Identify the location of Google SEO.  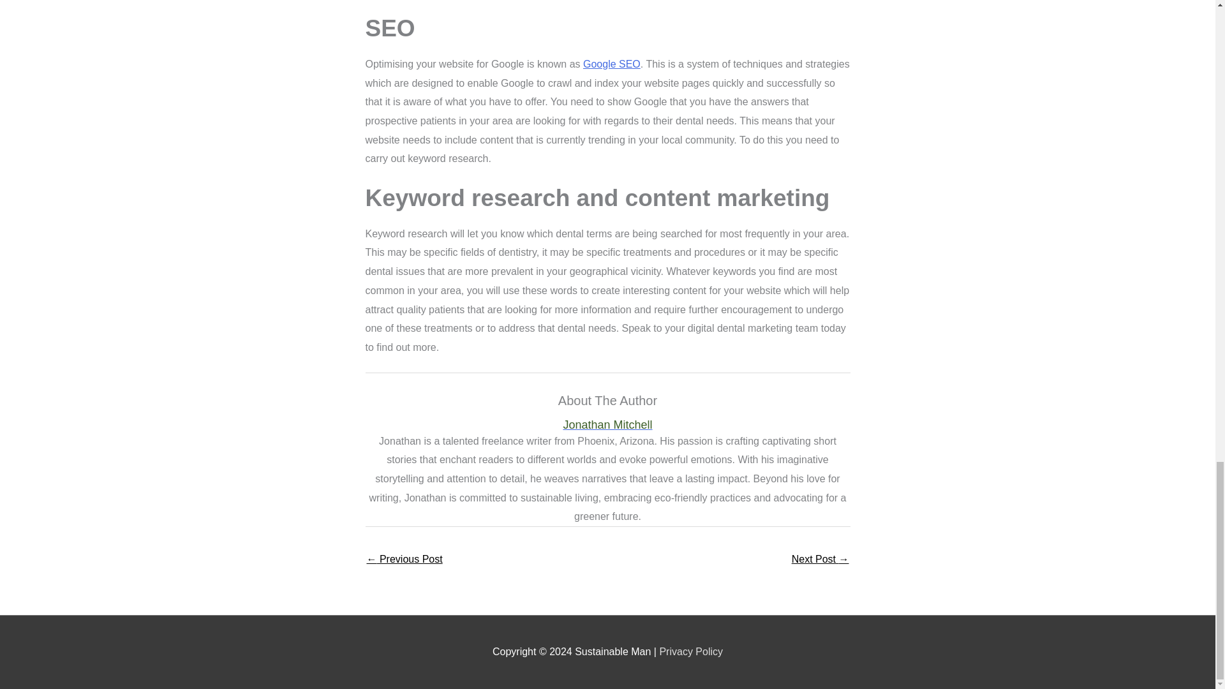
(611, 64).